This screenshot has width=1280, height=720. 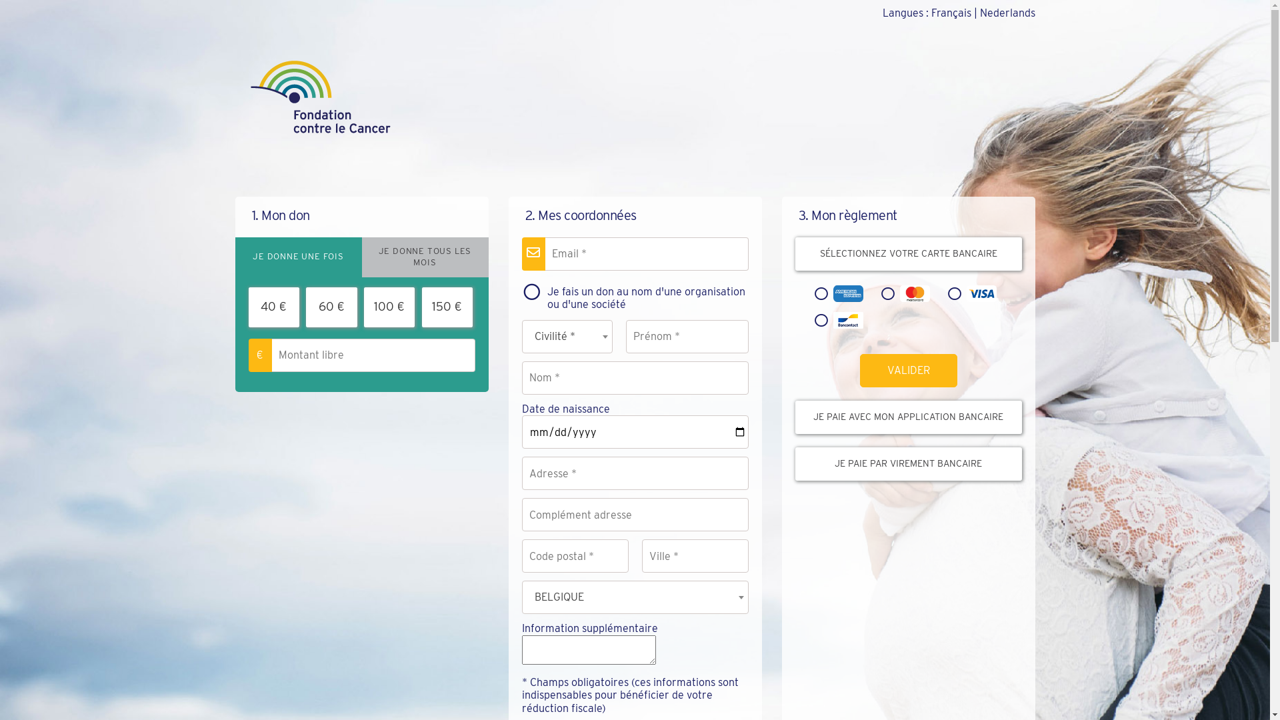 What do you see at coordinates (909, 371) in the screenshot?
I see `Valider` at bounding box center [909, 371].